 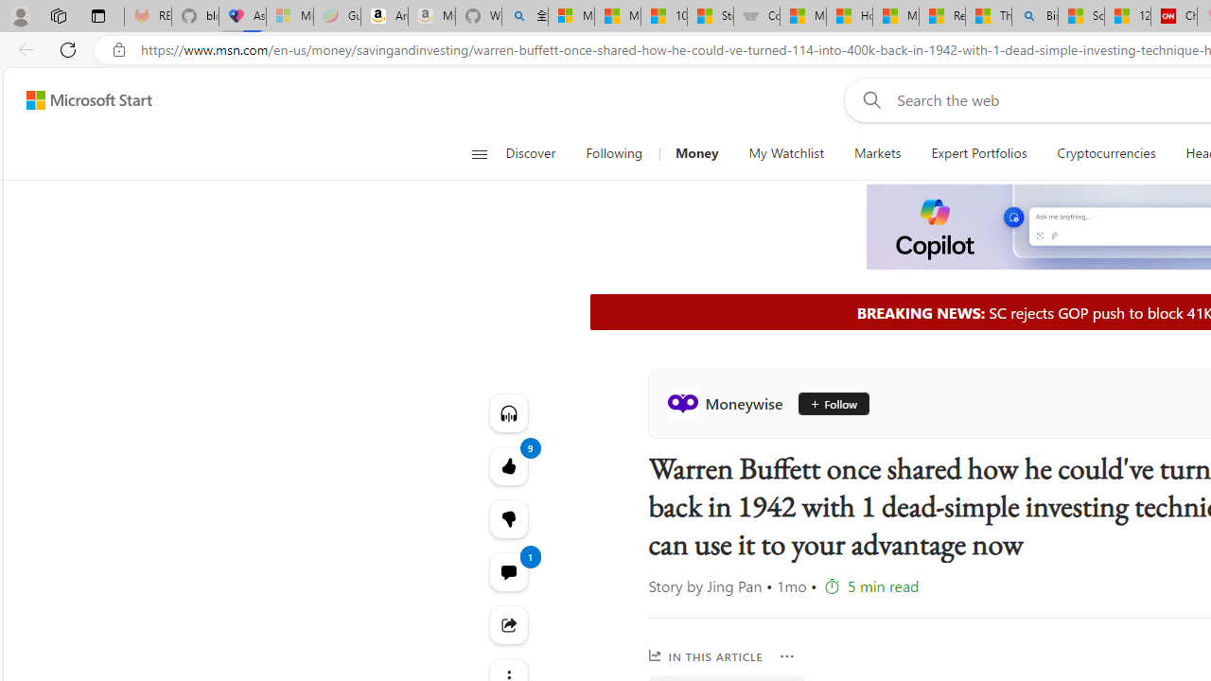 I want to click on Open navigation menu, so click(x=479, y=153).